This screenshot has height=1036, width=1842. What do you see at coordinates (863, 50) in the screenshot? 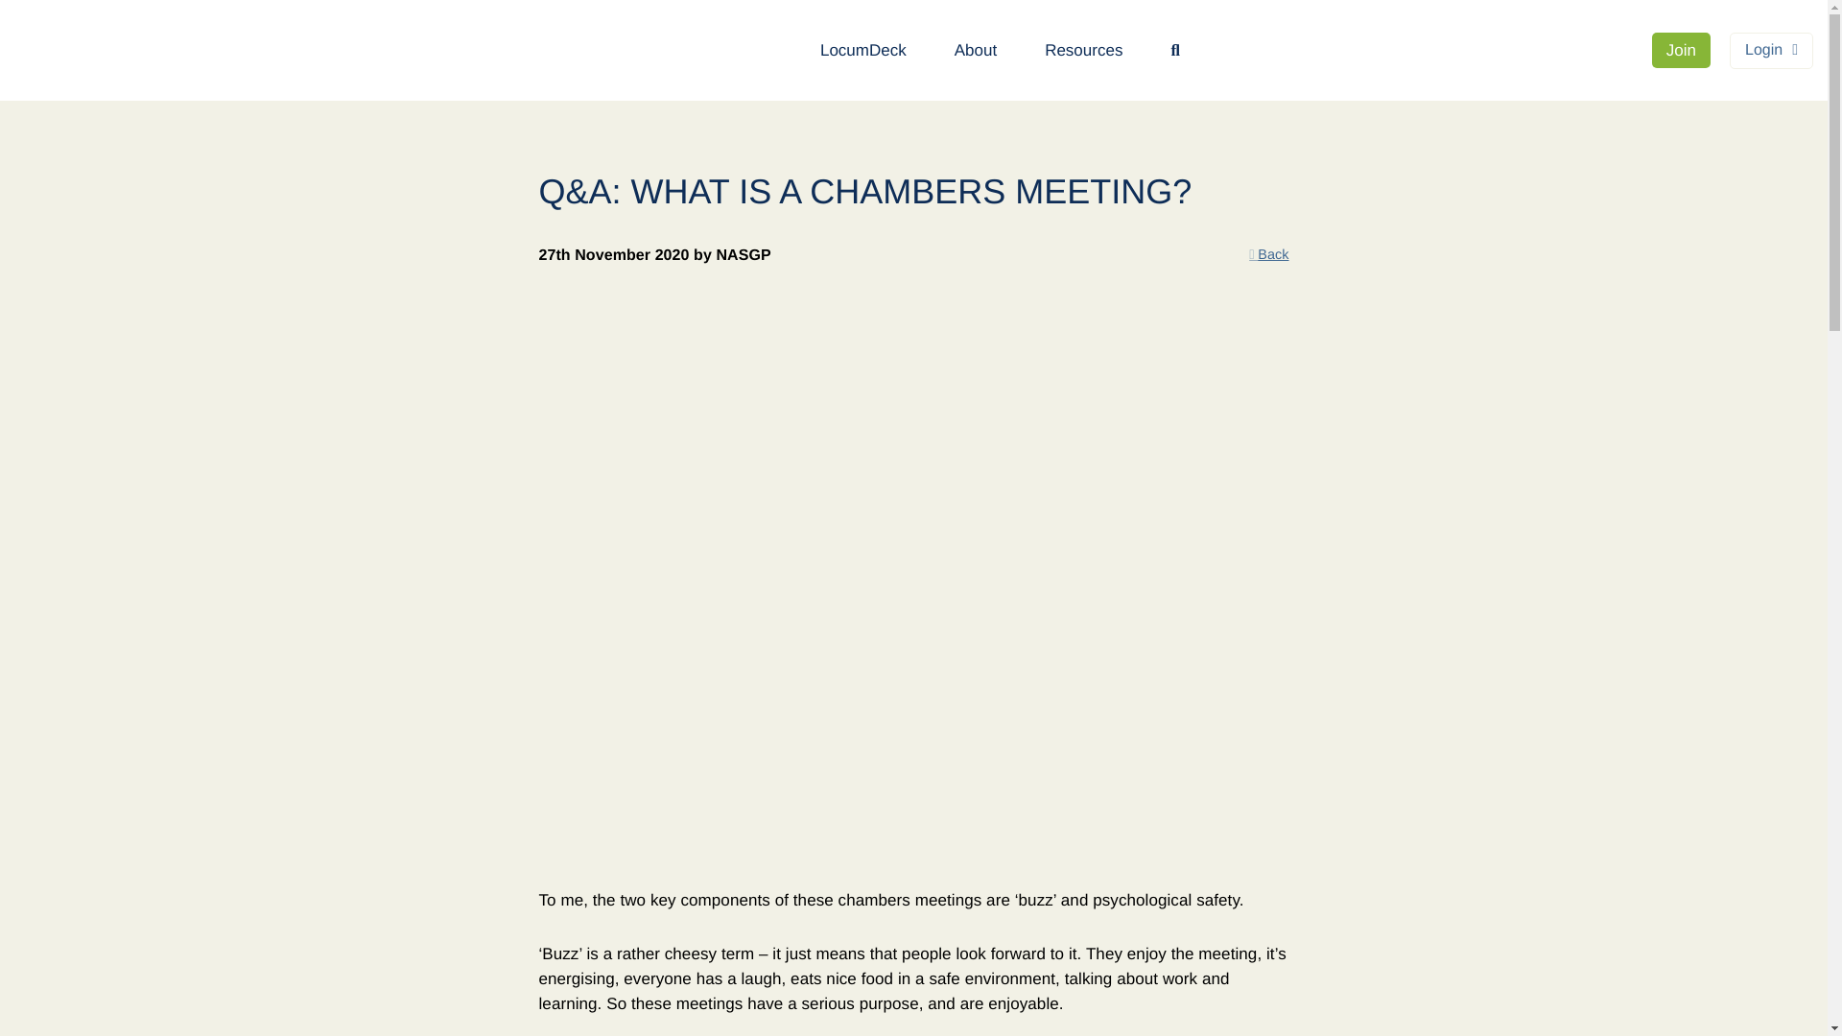
I see `LocumDeck` at bounding box center [863, 50].